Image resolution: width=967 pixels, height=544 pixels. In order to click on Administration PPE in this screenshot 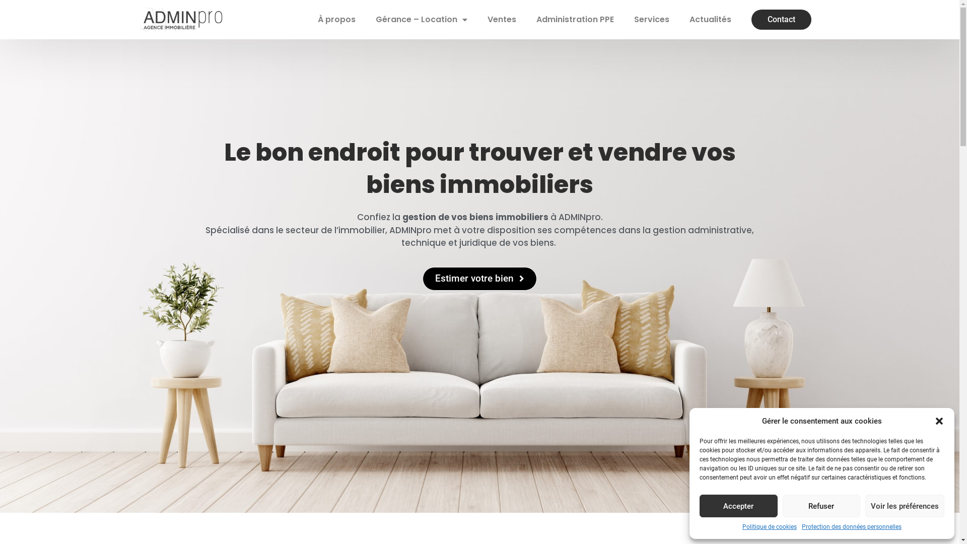, I will do `click(575, 20)`.